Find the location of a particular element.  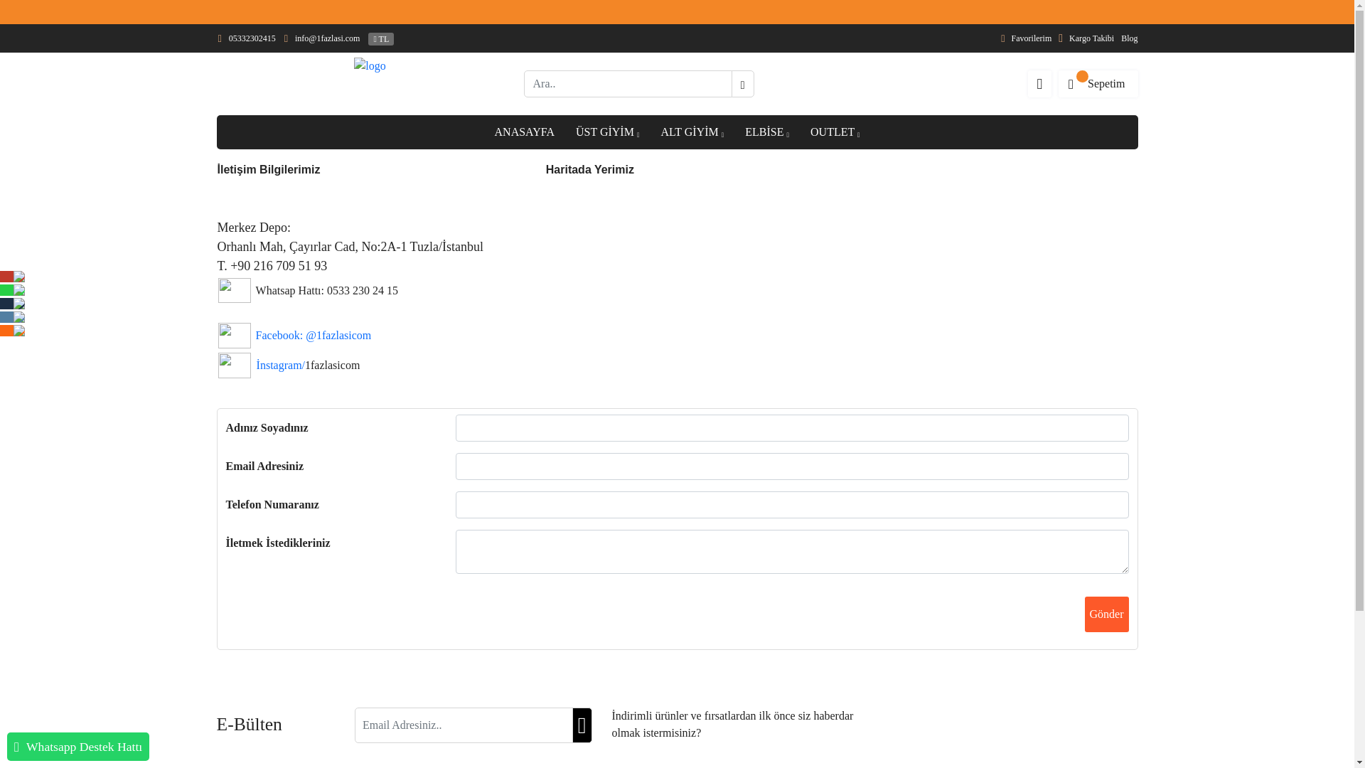

05332302415 is located at coordinates (249, 38).